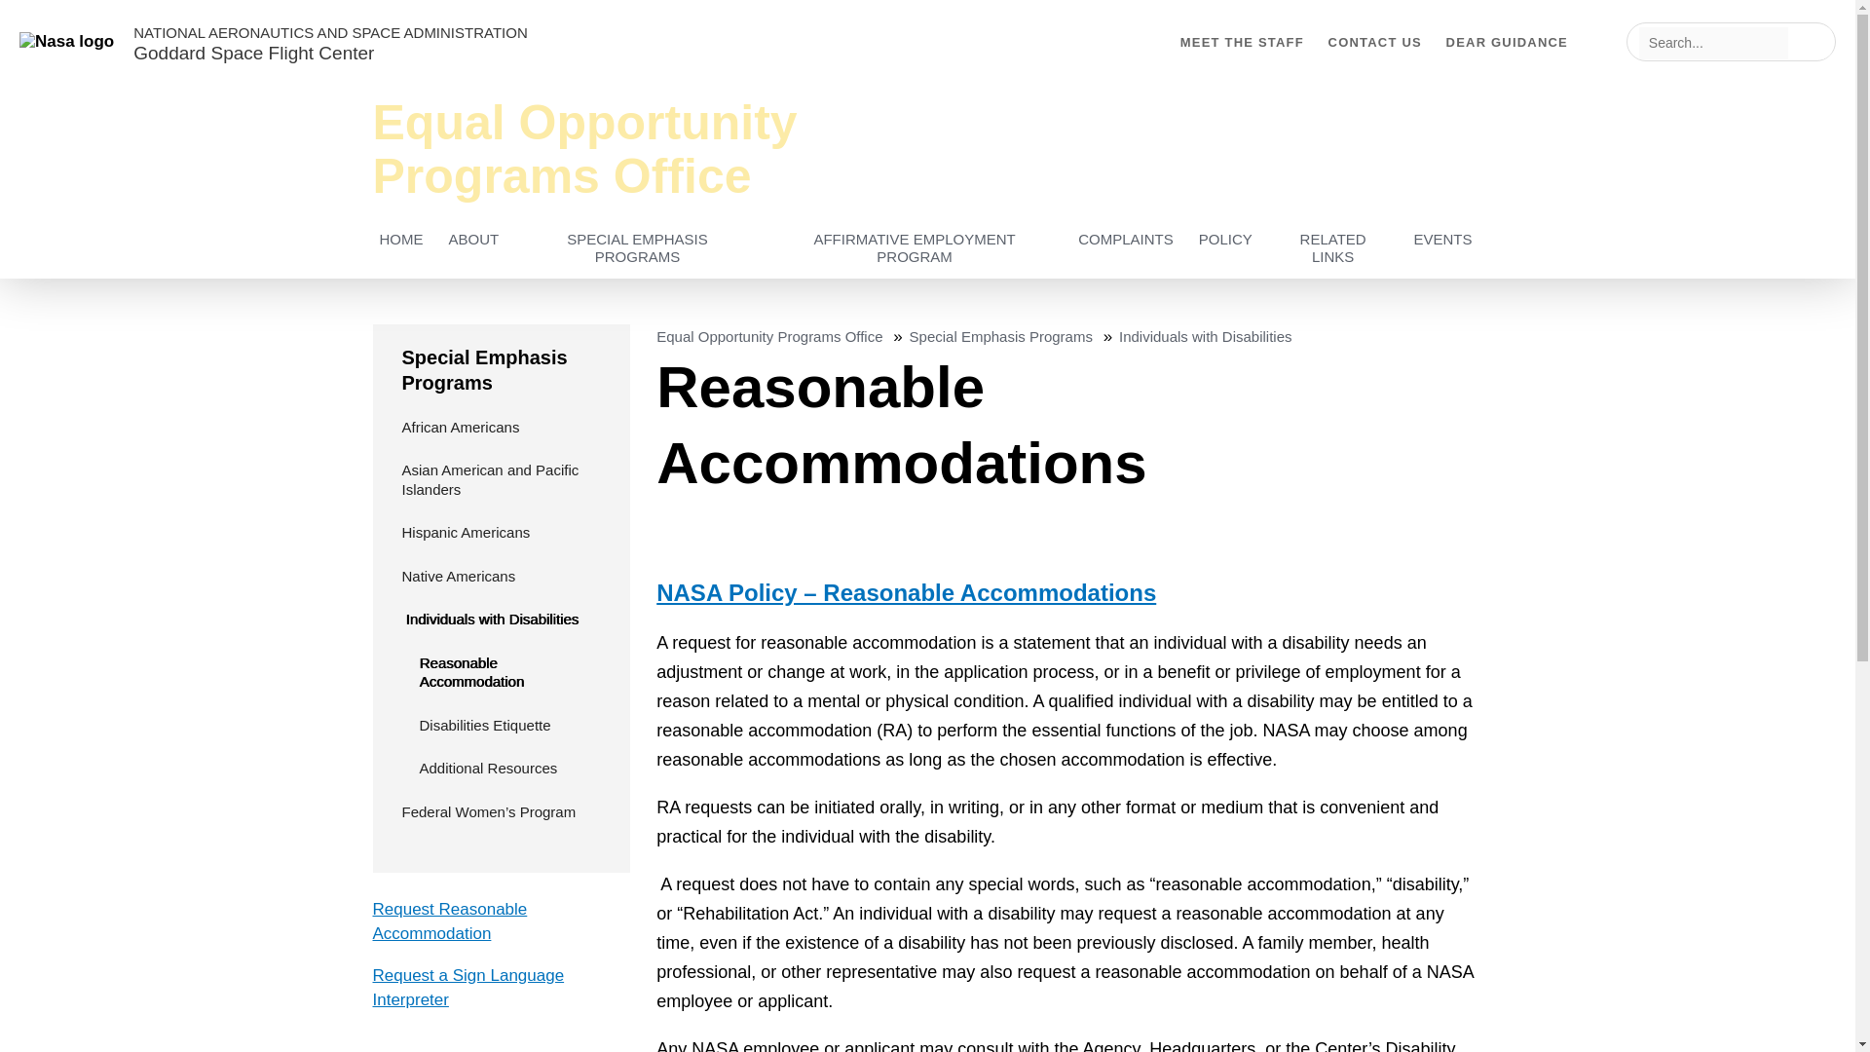  Describe the element at coordinates (1205, 337) in the screenshot. I see `Individuals with Disabilities` at that location.